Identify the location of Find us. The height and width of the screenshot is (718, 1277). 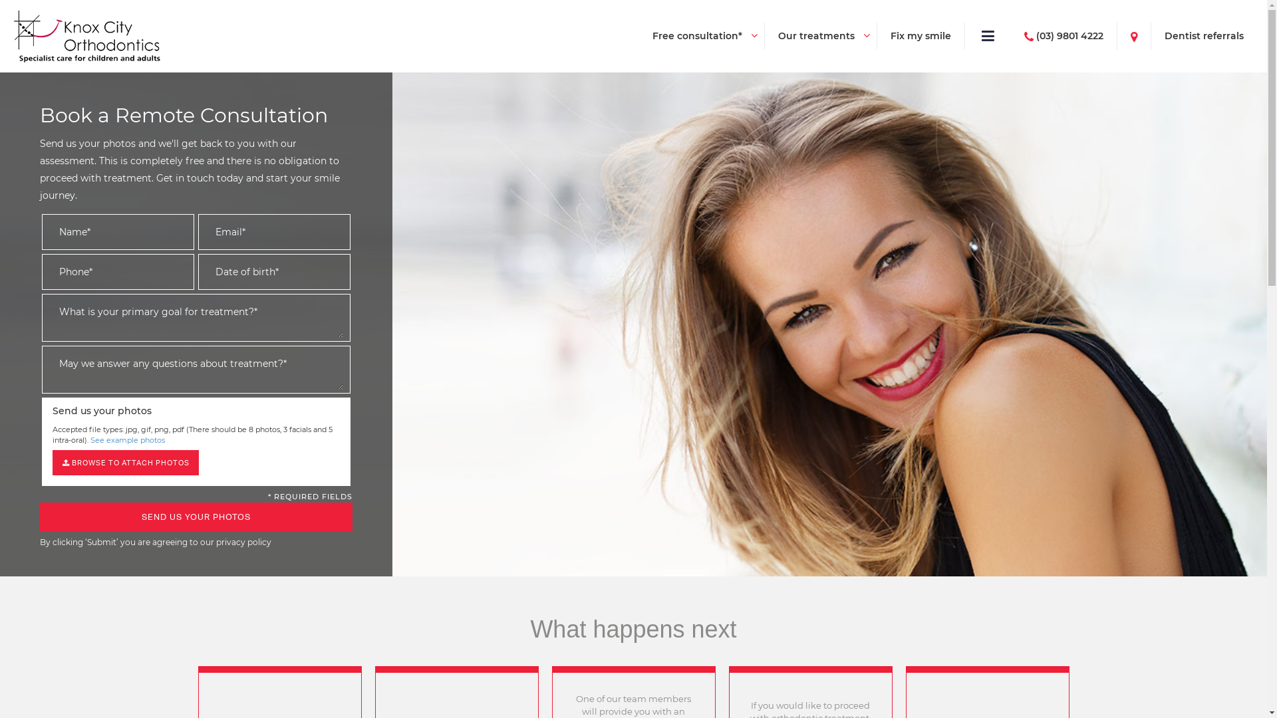
(1134, 36).